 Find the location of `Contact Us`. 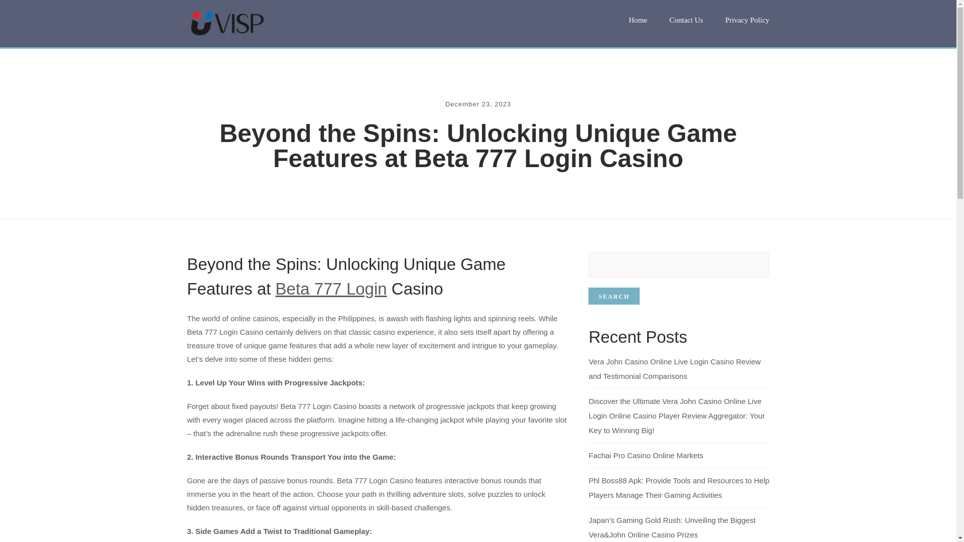

Contact Us is located at coordinates (686, 20).